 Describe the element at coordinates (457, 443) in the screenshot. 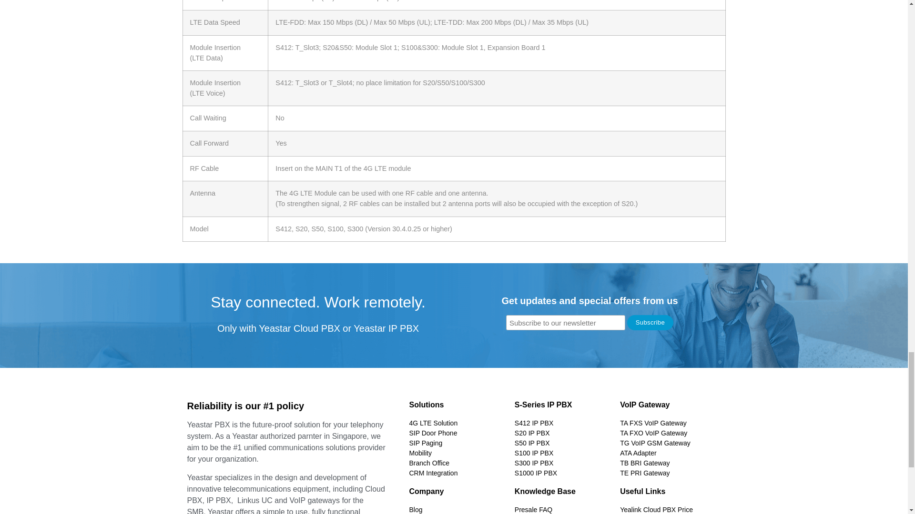

I see `SIP Paging` at that location.